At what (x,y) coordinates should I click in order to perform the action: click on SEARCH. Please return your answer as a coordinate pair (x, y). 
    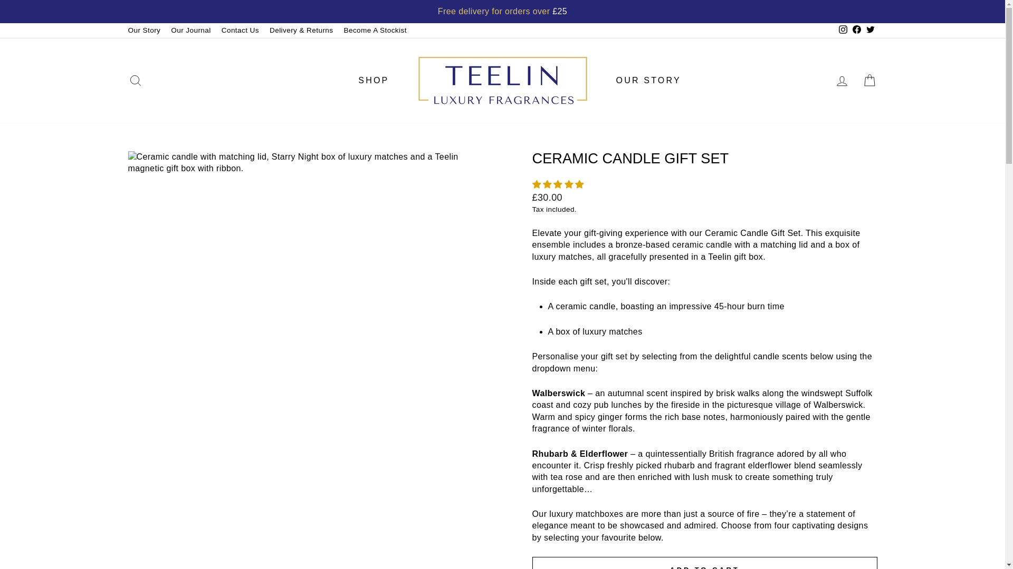
    Looking at the image, I should click on (135, 80).